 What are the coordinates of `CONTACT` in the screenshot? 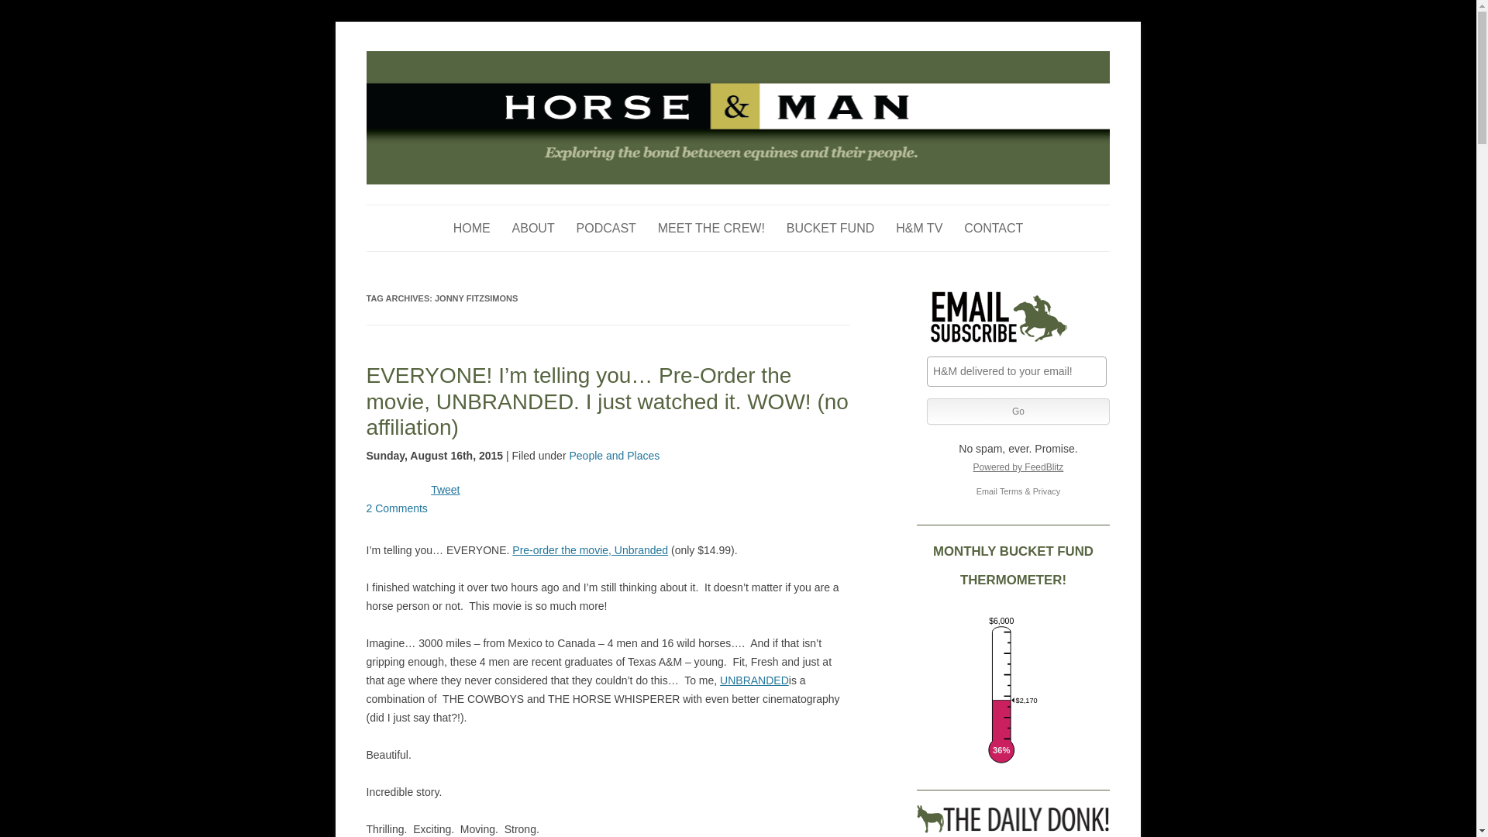 It's located at (994, 228).